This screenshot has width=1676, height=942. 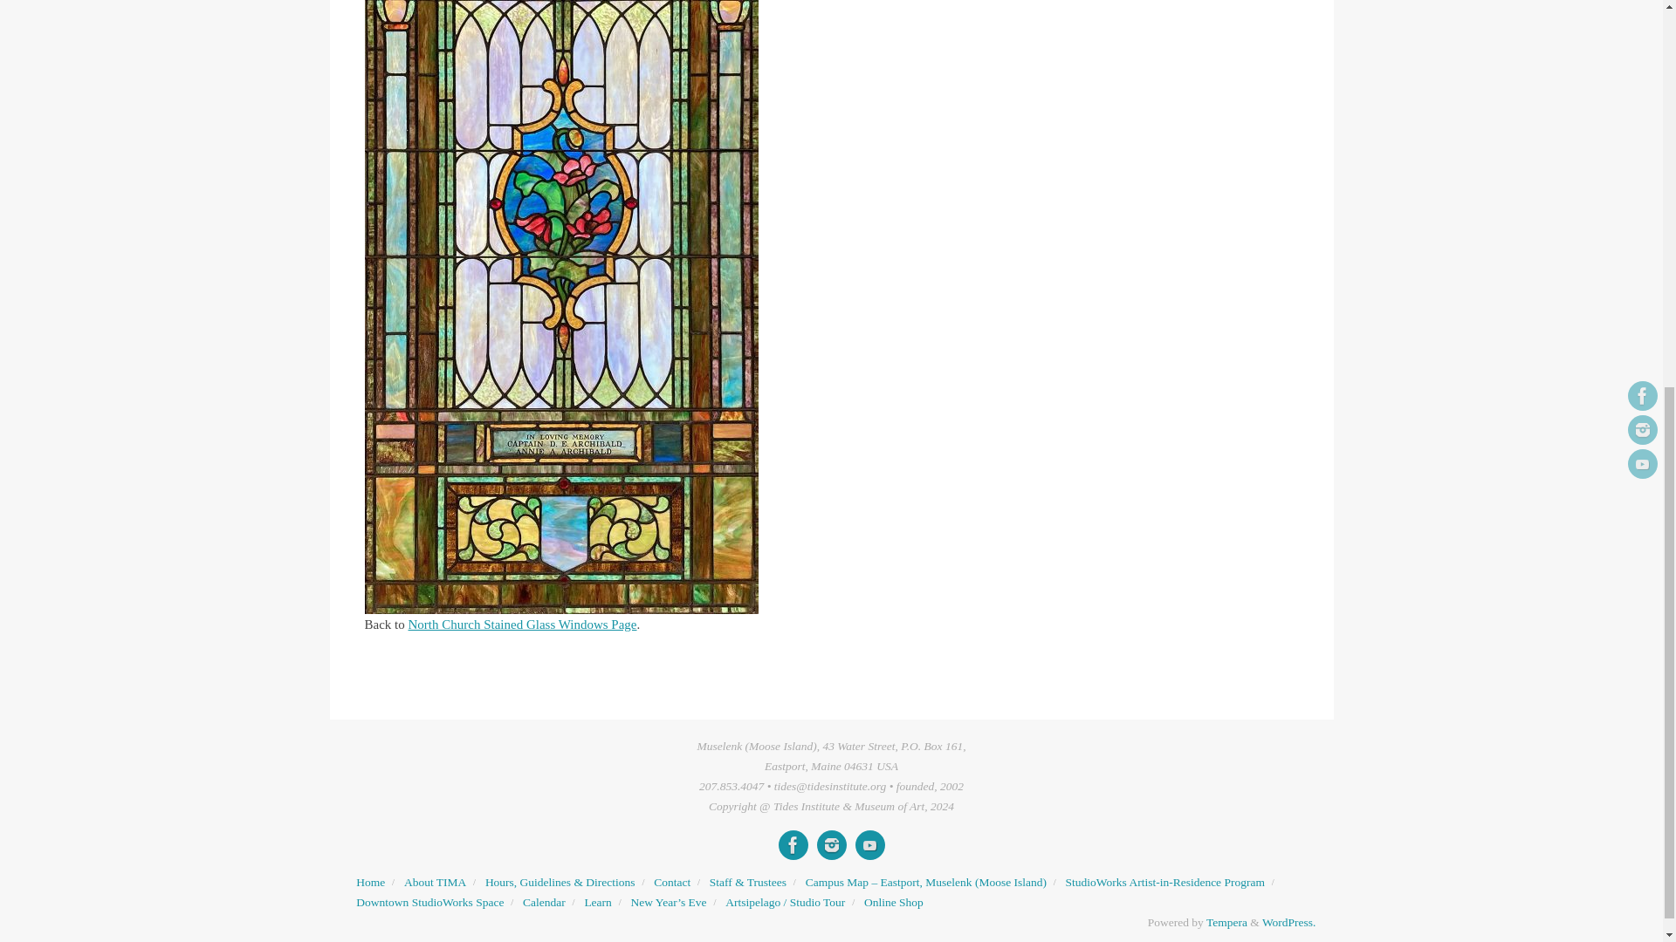 I want to click on YouTube, so click(x=869, y=844).